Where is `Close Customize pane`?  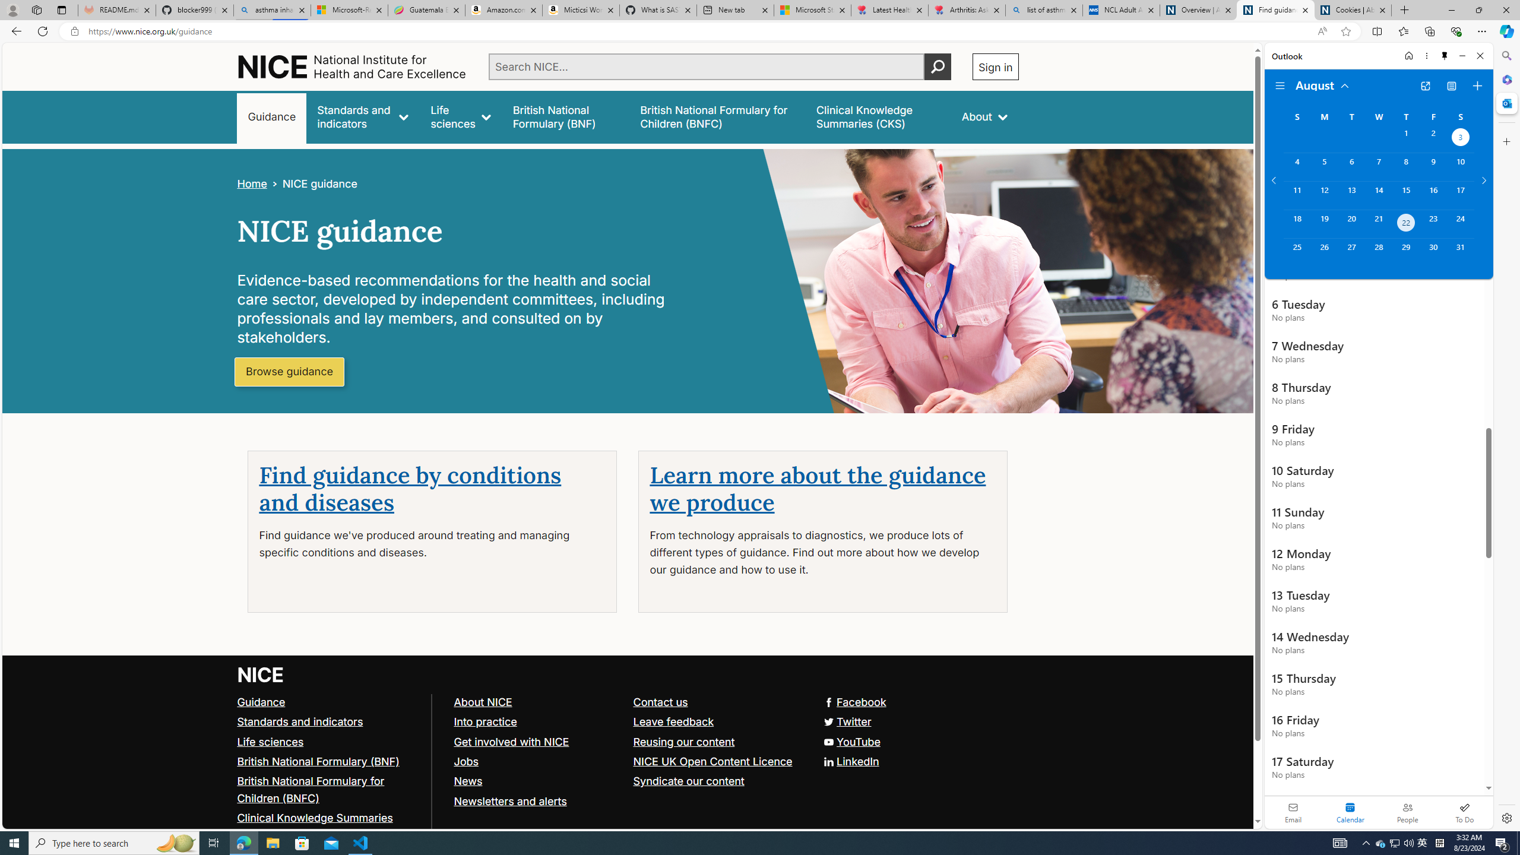
Close Customize pane is located at coordinates (1506, 141).